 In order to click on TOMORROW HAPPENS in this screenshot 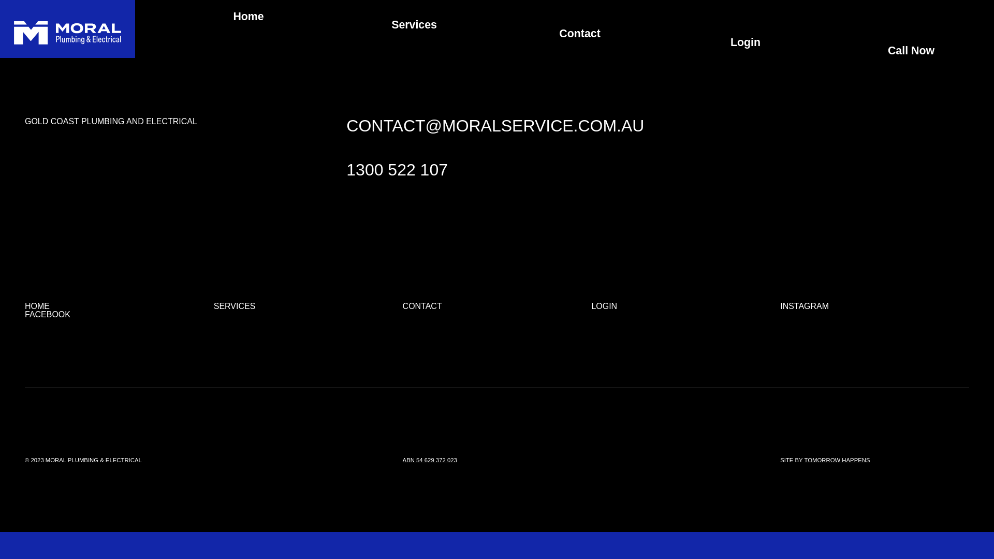, I will do `click(838, 461)`.